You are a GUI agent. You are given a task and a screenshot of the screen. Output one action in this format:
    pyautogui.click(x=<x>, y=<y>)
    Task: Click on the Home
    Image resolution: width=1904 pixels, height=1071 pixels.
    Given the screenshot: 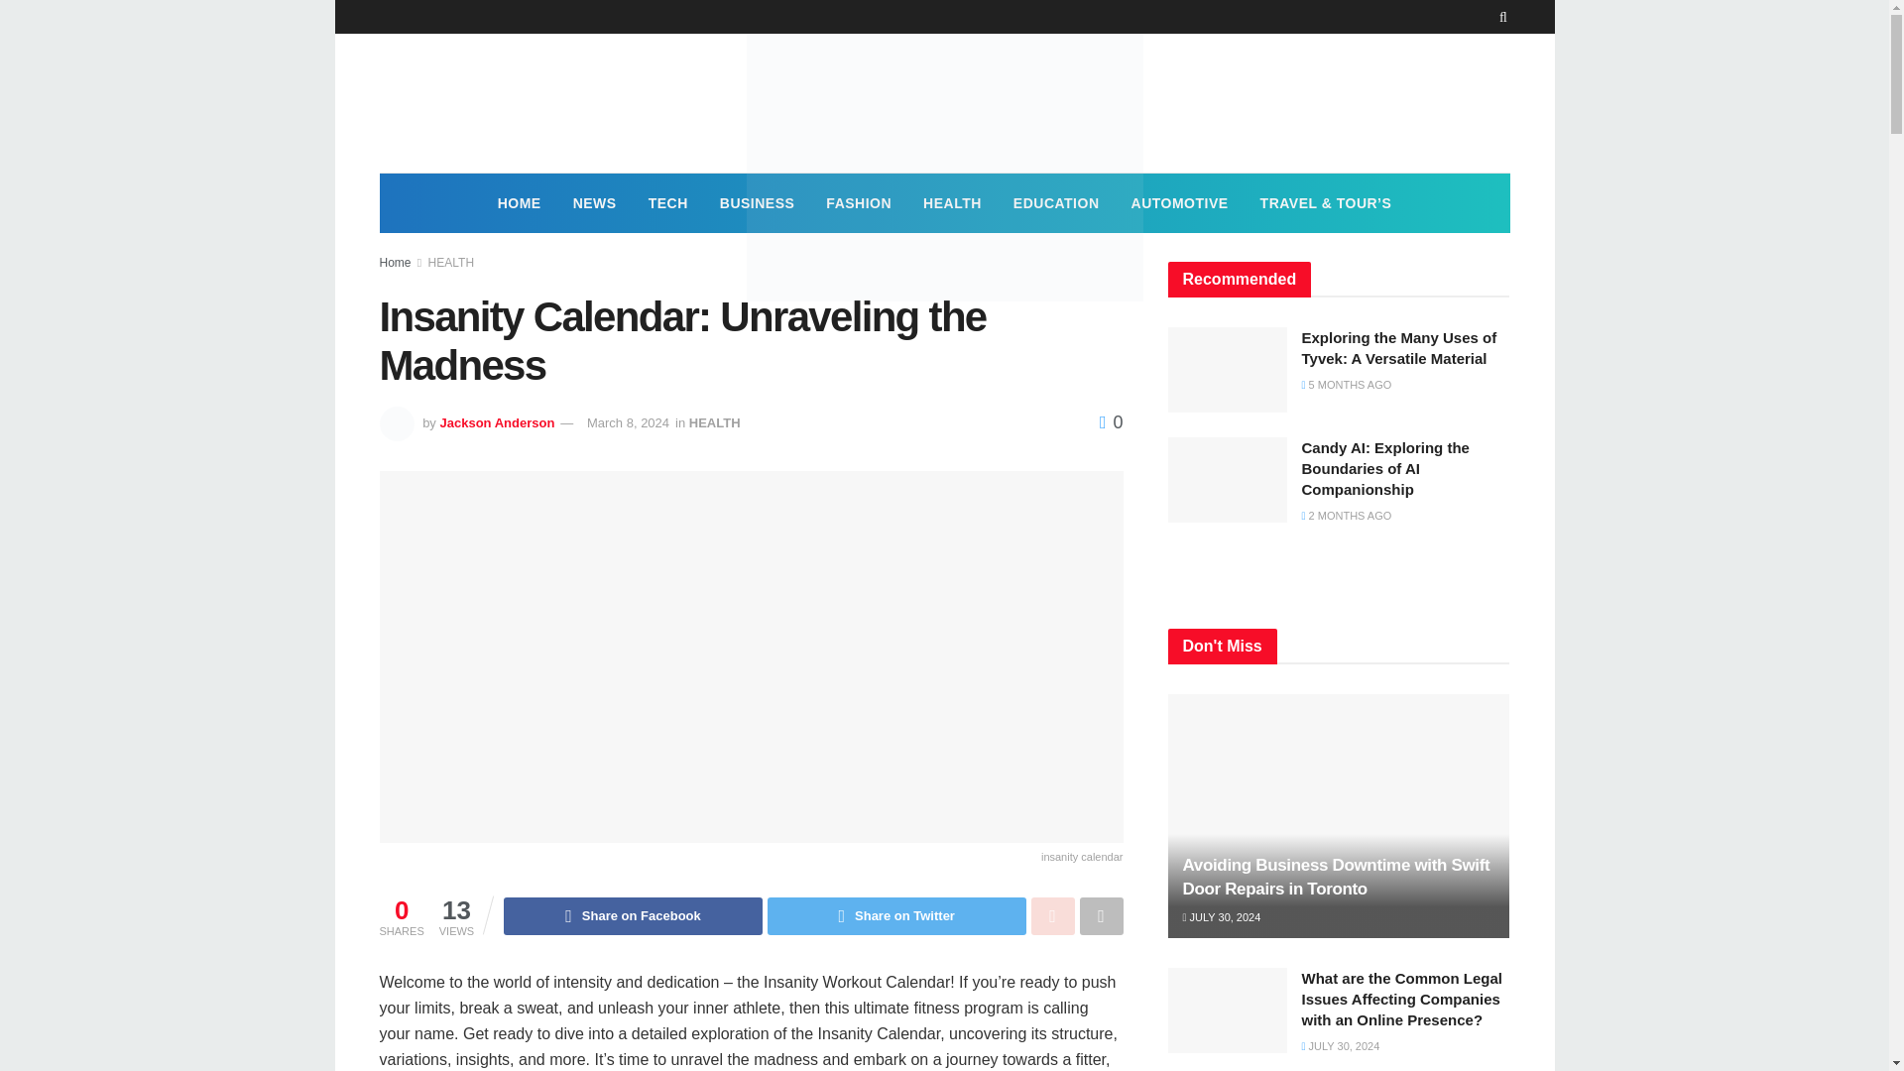 What is the action you would take?
    pyautogui.click(x=395, y=263)
    